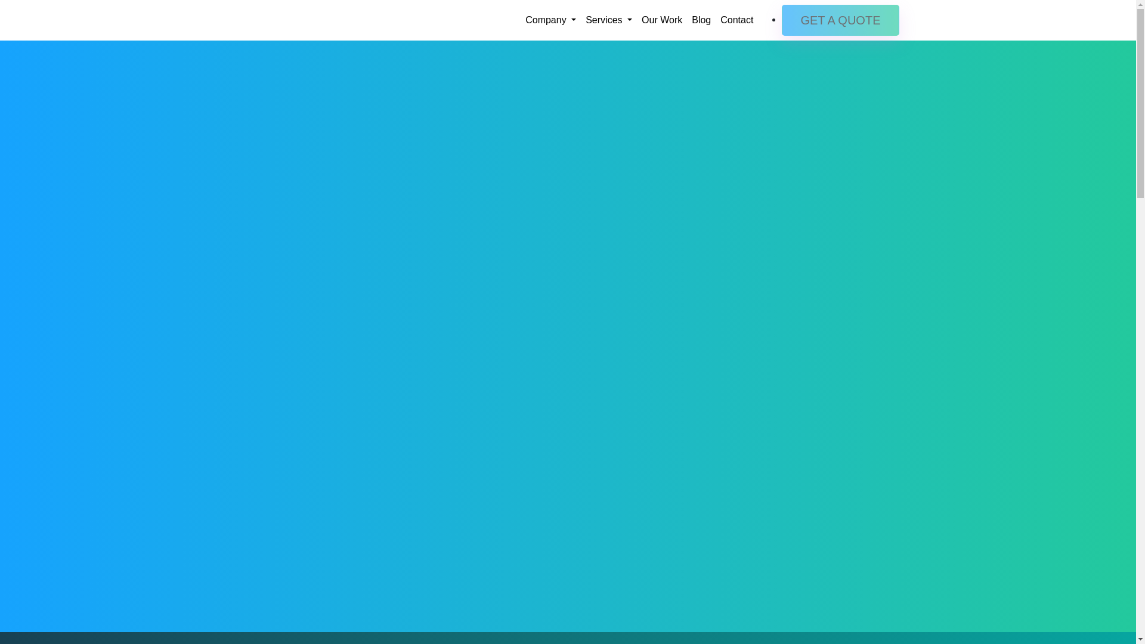 Image resolution: width=1145 pixels, height=644 pixels. Describe the element at coordinates (608, 20) in the screenshot. I see `Services` at that location.